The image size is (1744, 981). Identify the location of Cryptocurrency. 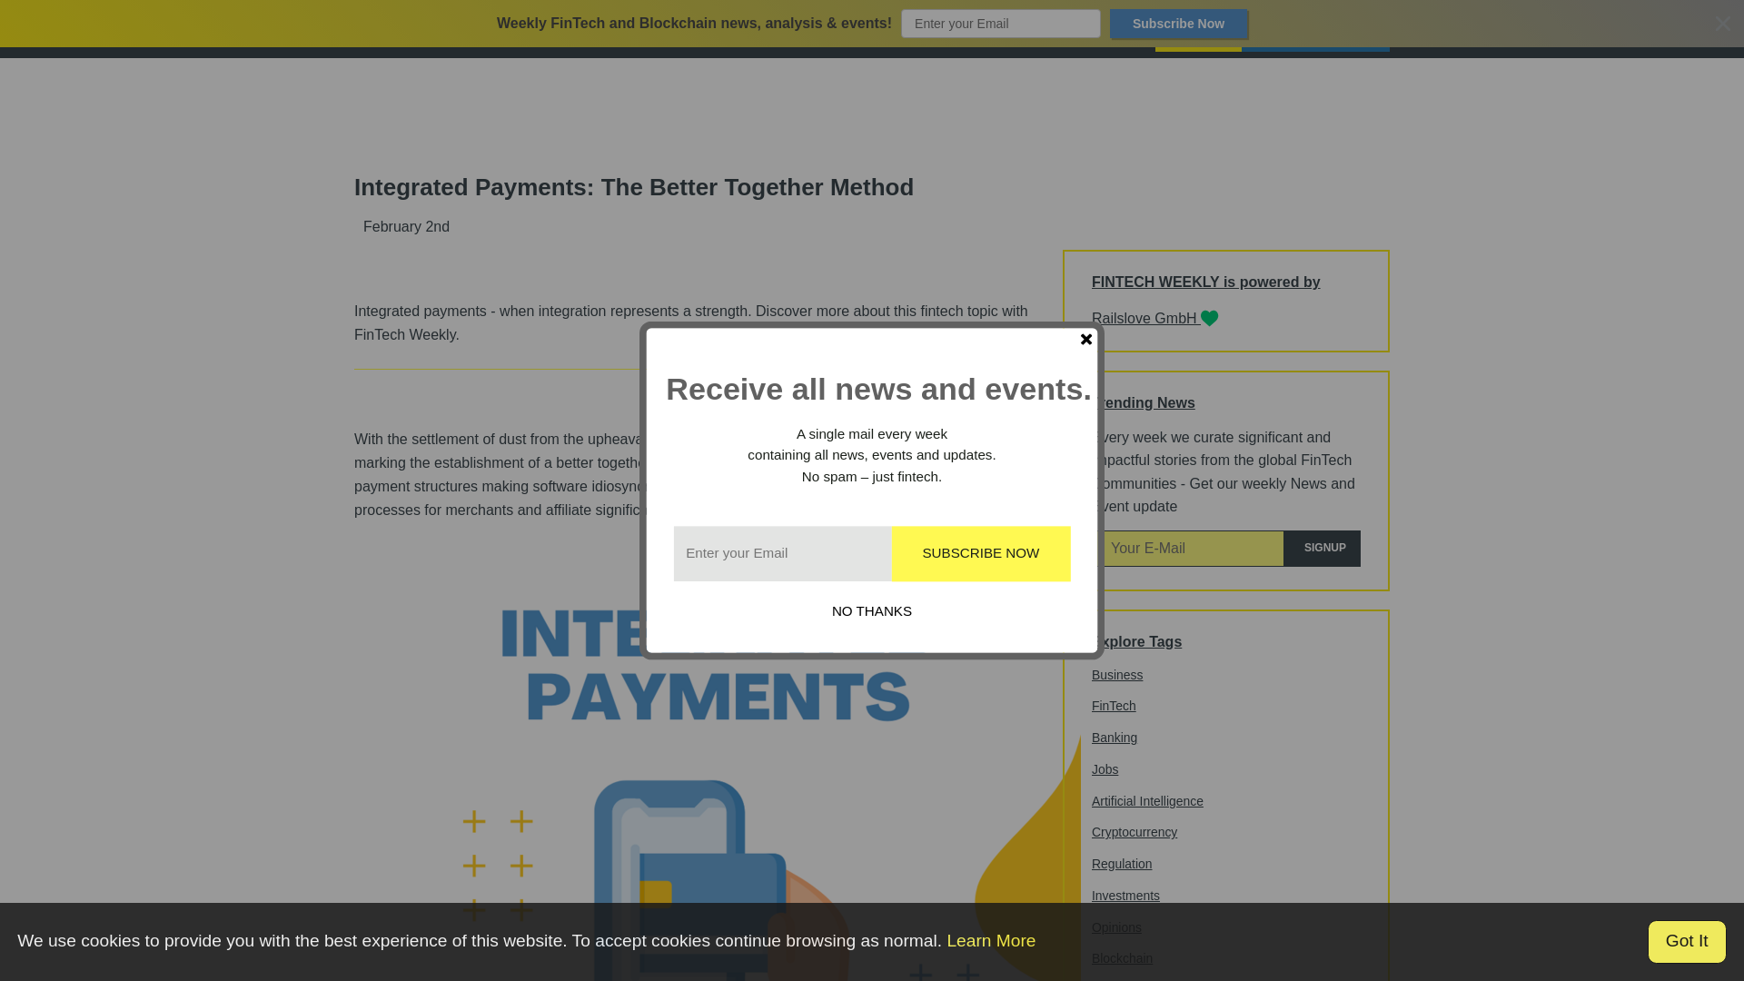
(1134, 832).